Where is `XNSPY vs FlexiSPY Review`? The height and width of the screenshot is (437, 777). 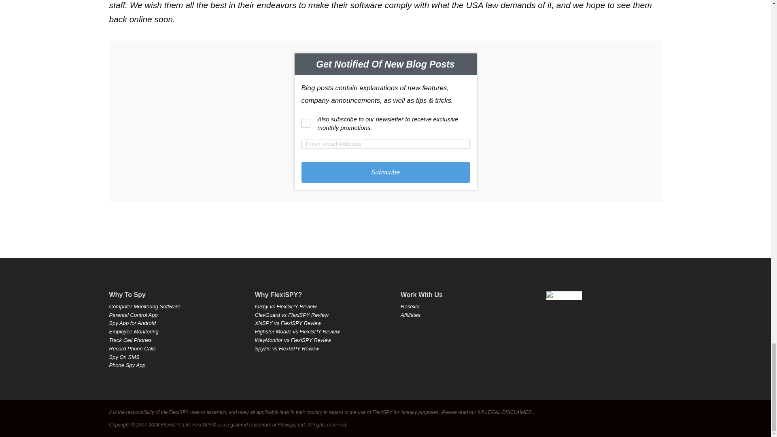
XNSPY vs FlexiSPY Review is located at coordinates (288, 323).